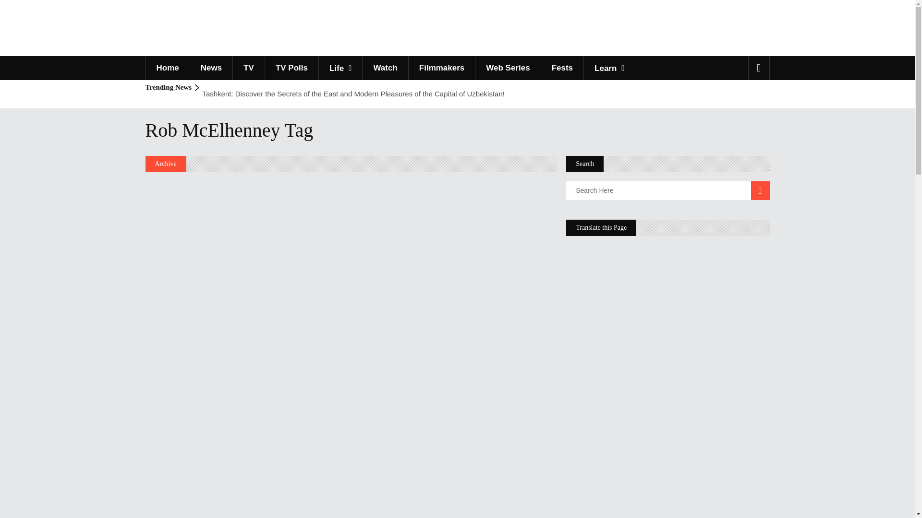 Image resolution: width=922 pixels, height=518 pixels. I want to click on Home, so click(167, 68).